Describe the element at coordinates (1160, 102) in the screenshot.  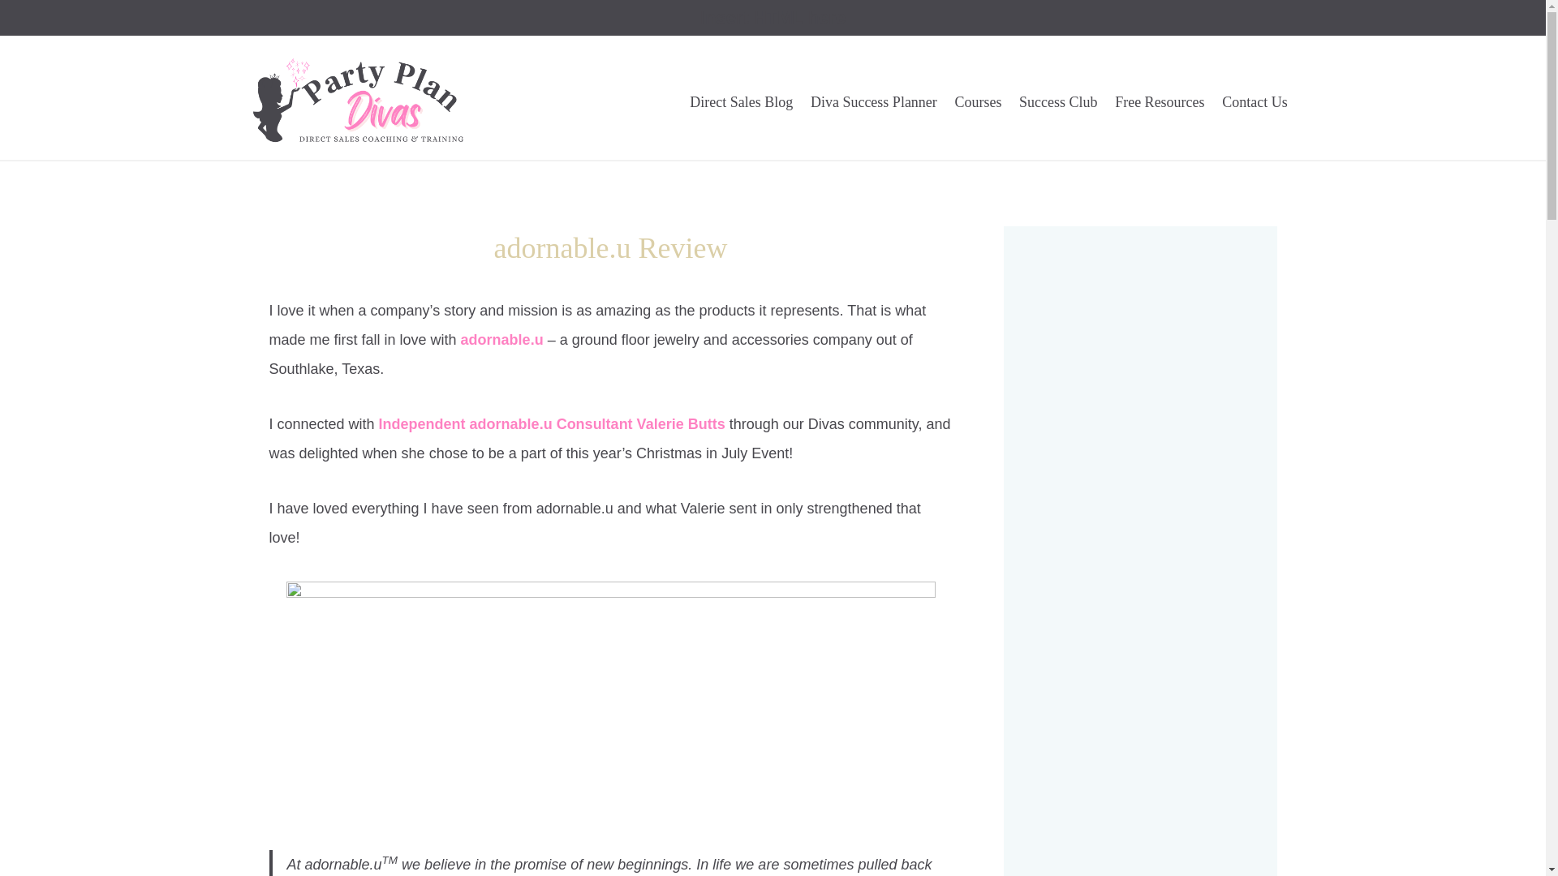
I see `Free Resources` at that location.